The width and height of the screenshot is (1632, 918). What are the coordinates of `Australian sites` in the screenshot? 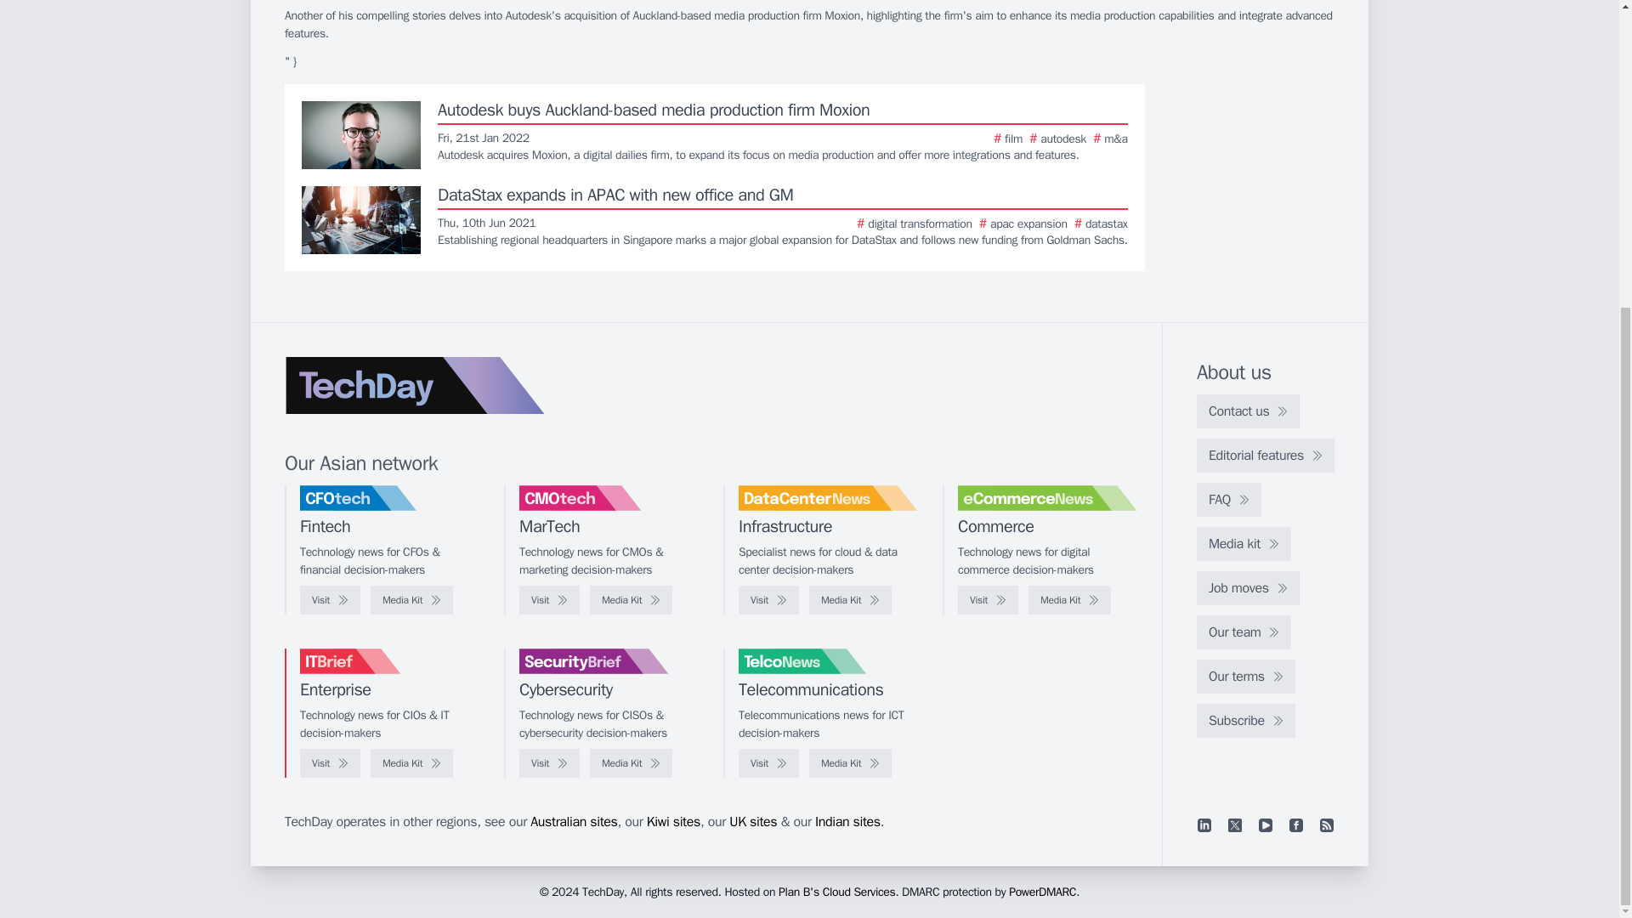 It's located at (573, 821).